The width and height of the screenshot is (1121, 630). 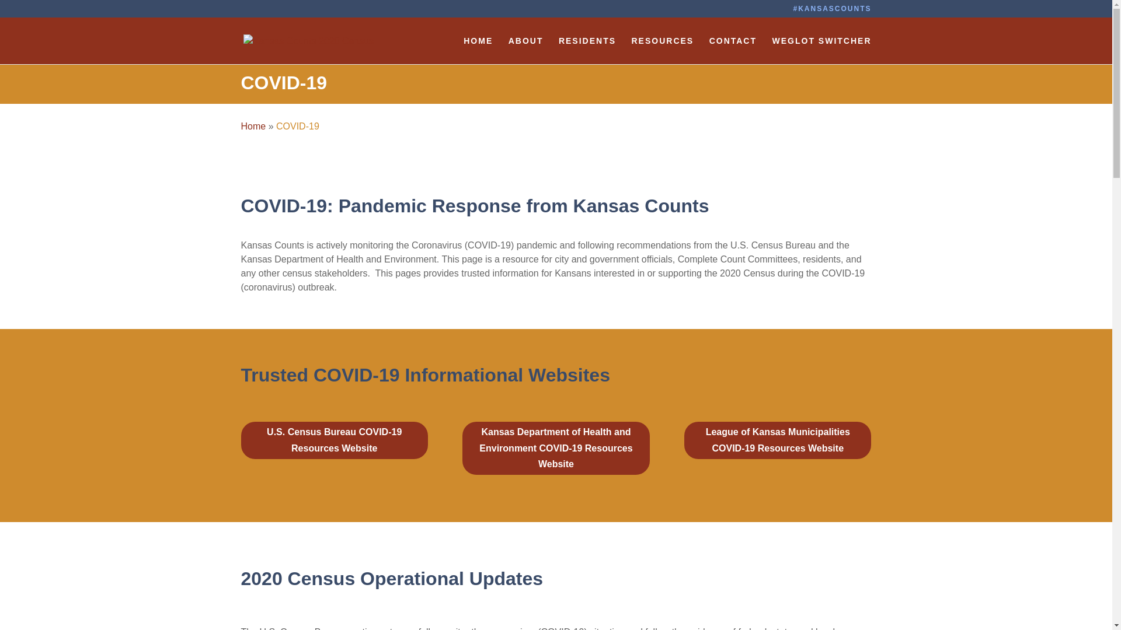 I want to click on RESOURCES, so click(x=663, y=50).